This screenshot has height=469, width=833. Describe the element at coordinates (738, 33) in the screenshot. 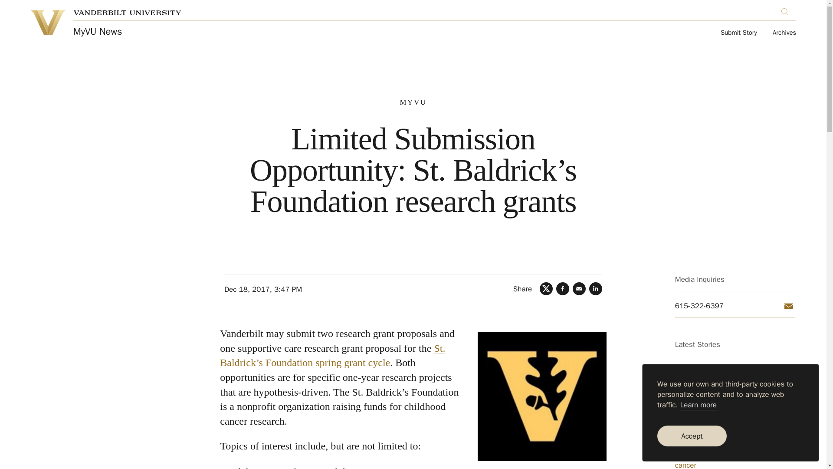

I see `Submit Story` at that location.